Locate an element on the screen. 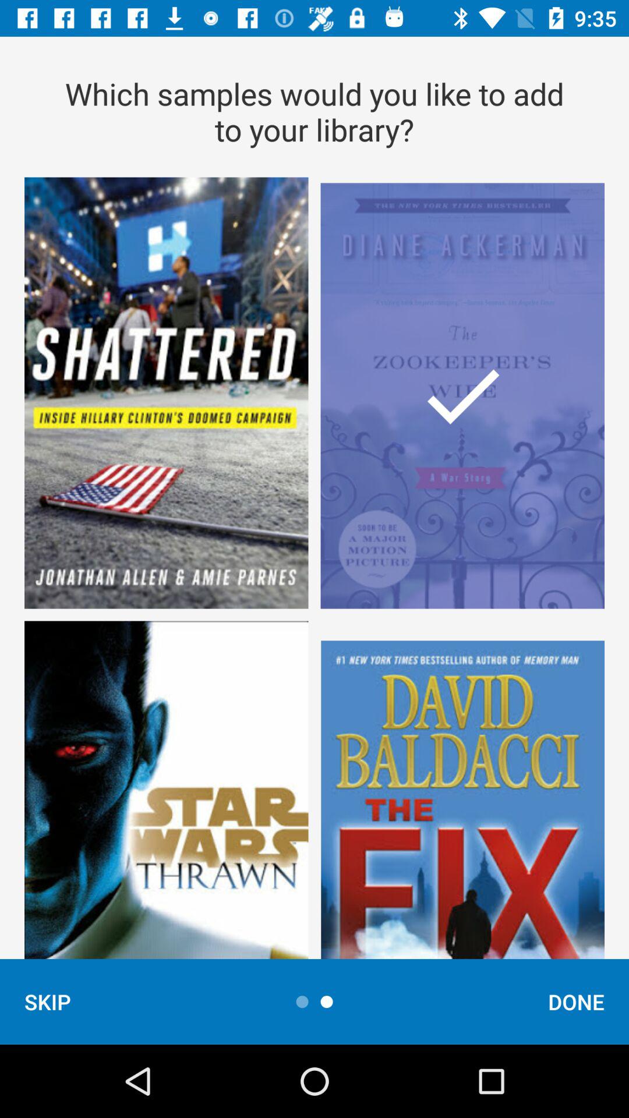  flip until the skip is located at coordinates (48, 1002).